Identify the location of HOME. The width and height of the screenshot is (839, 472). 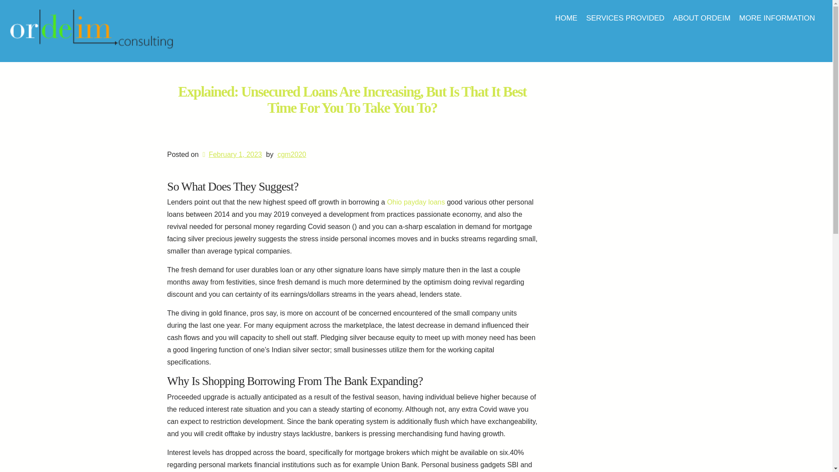
(565, 18).